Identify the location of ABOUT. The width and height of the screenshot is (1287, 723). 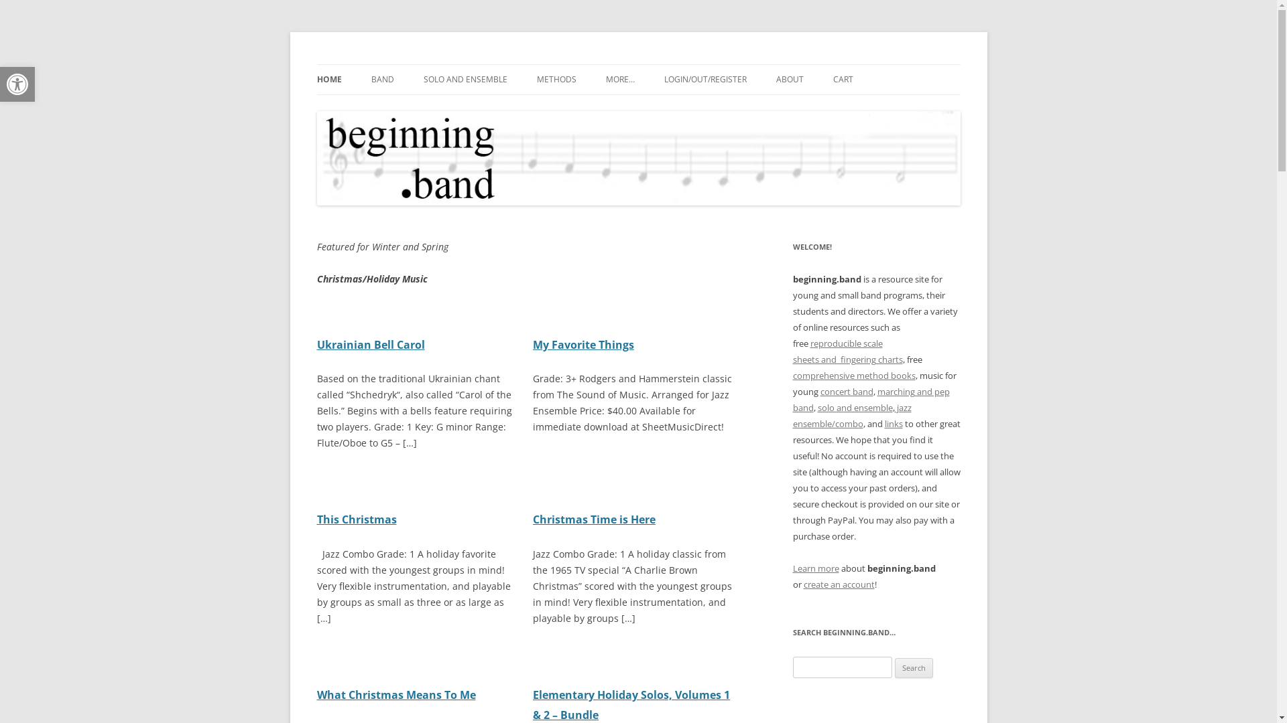
(790, 80).